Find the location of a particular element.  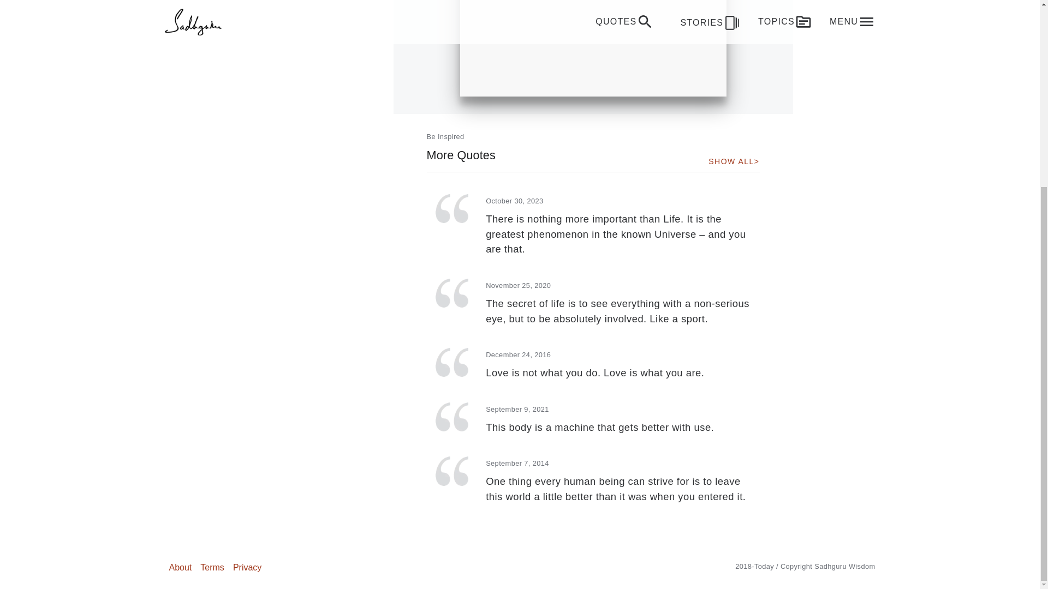

Privacy is located at coordinates (247, 567).